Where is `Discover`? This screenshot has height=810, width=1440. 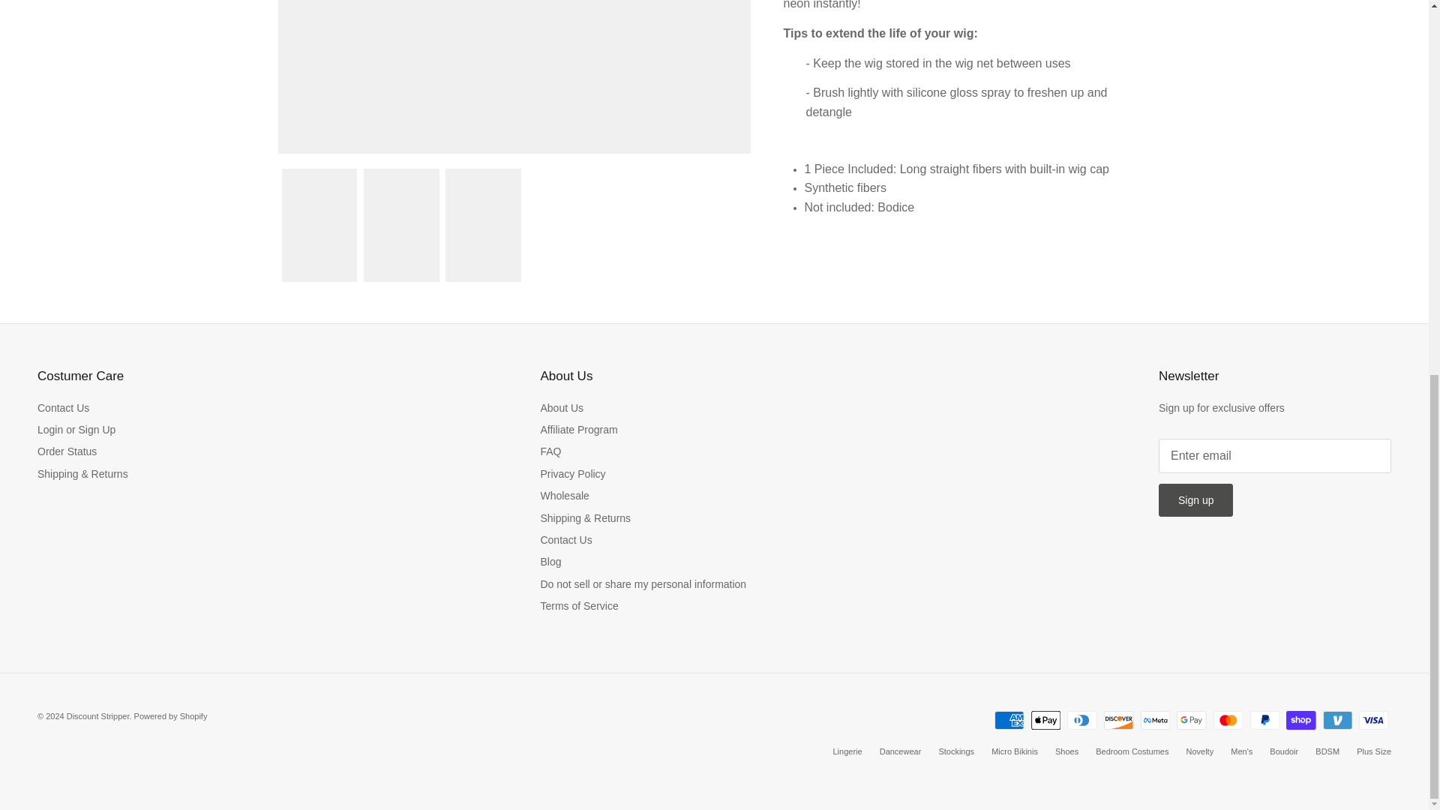
Discover is located at coordinates (1119, 720).